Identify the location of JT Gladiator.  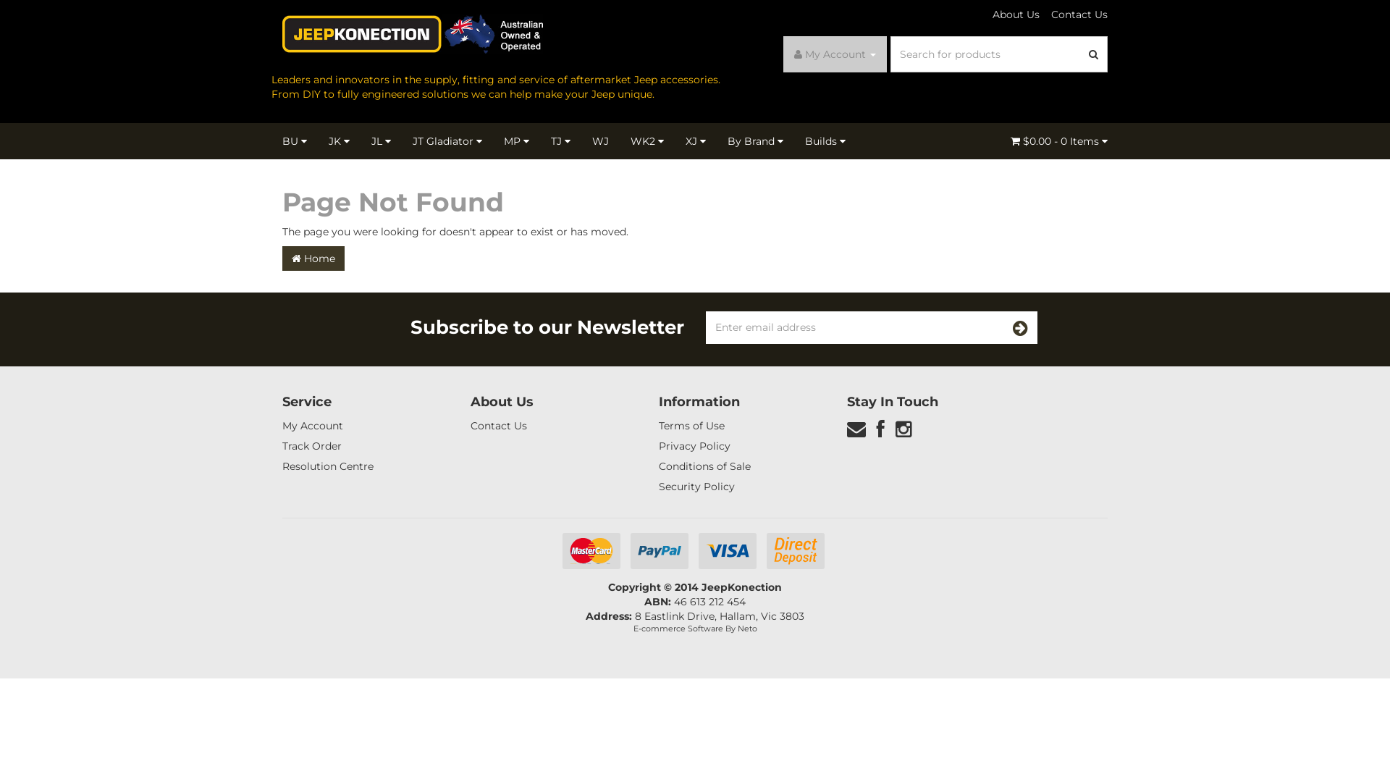
(447, 141).